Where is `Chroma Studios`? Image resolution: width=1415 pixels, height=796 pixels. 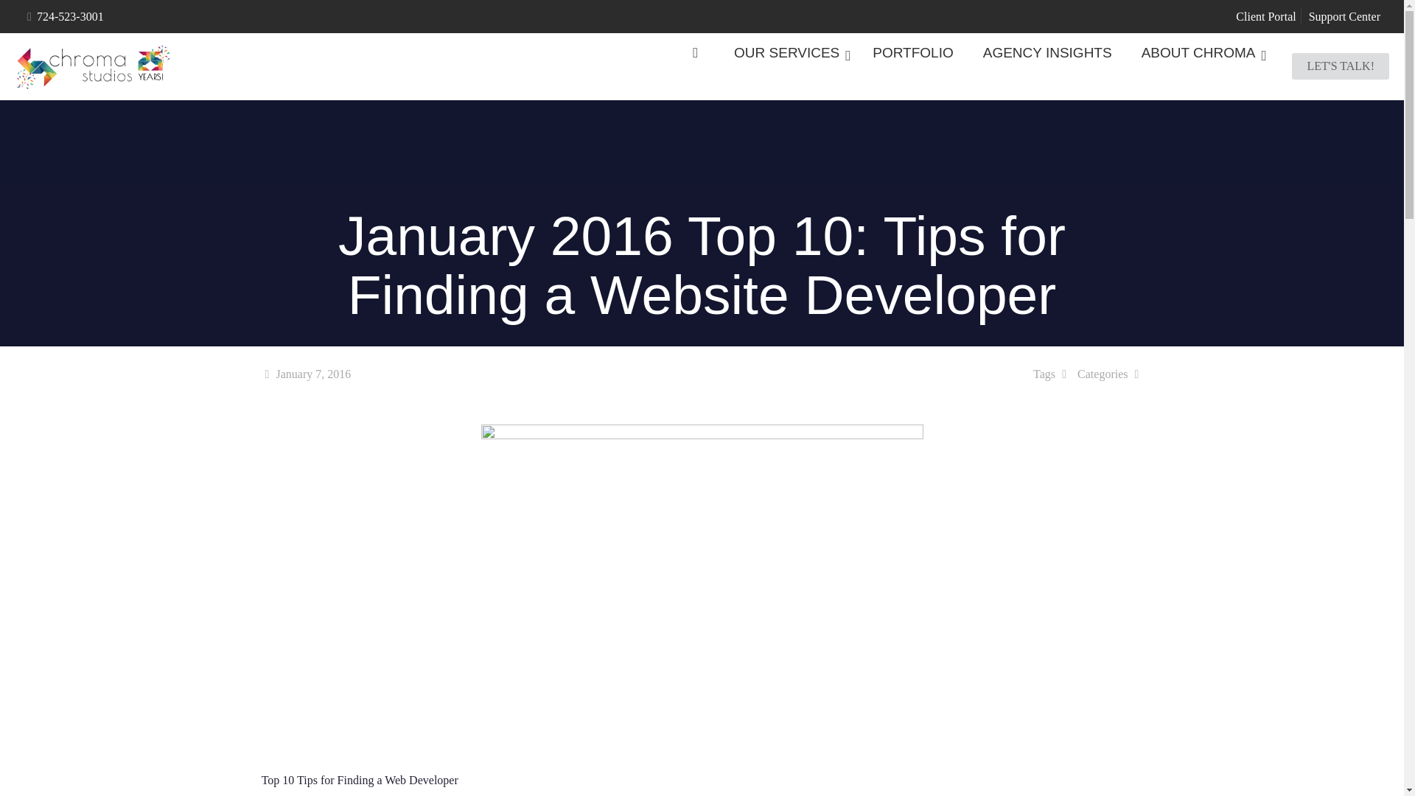 Chroma Studios is located at coordinates (91, 66).